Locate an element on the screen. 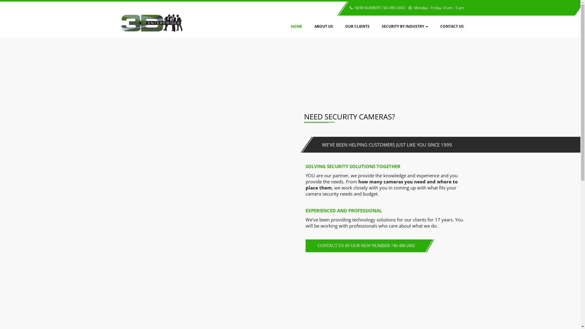  SECURITY BY INDUSTRY is located at coordinates (405, 27).